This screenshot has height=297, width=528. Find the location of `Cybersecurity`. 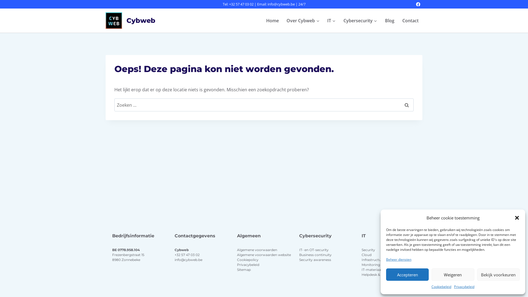

Cybersecurity is located at coordinates (360, 21).